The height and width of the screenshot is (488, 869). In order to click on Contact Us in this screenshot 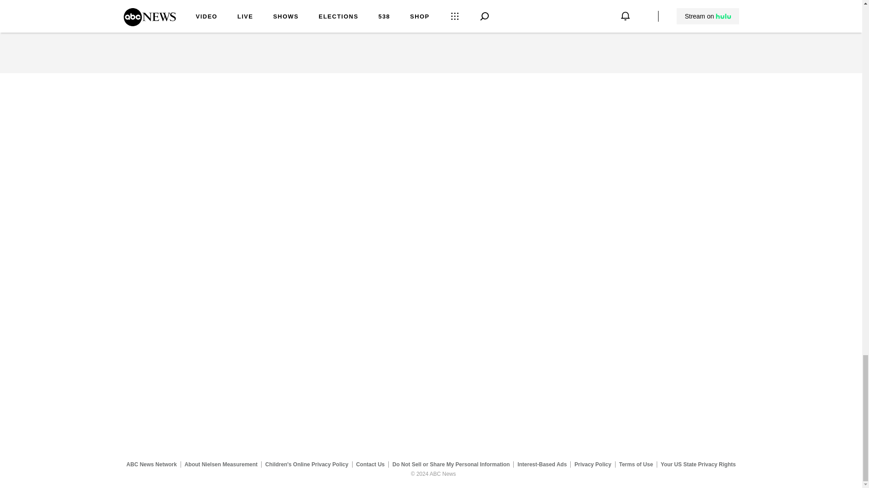, I will do `click(370, 464)`.